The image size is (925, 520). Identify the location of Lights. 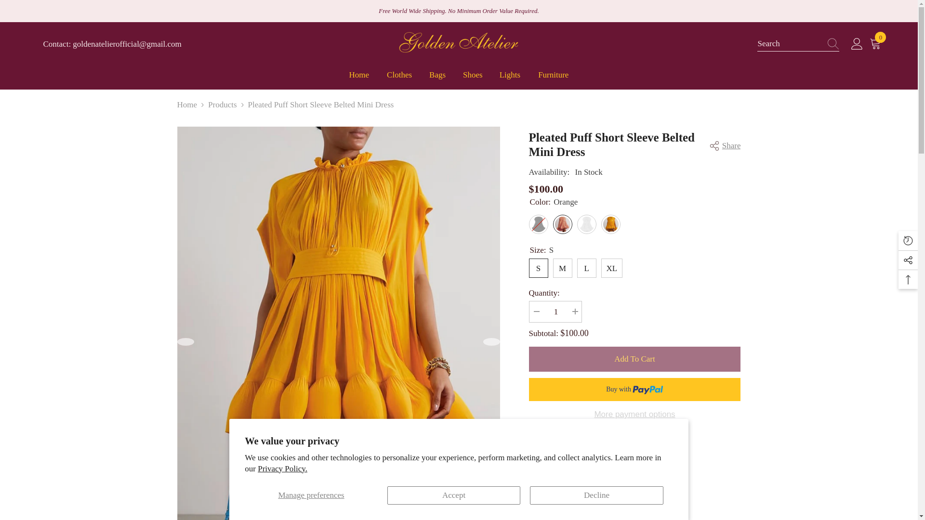
(510, 79).